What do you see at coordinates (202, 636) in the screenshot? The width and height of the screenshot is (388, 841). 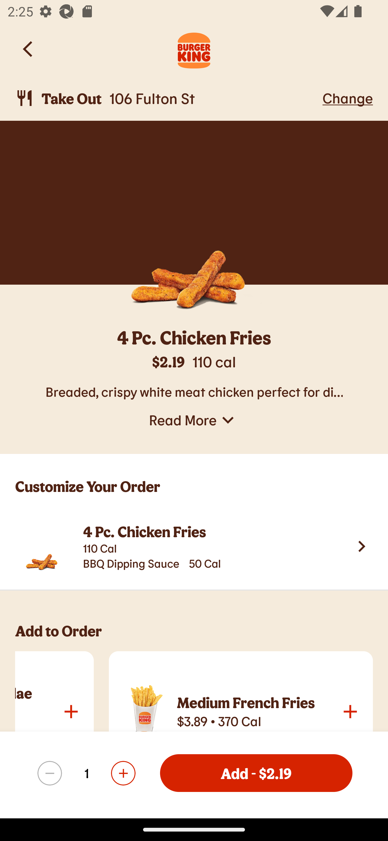 I see `Add to Order` at bounding box center [202, 636].